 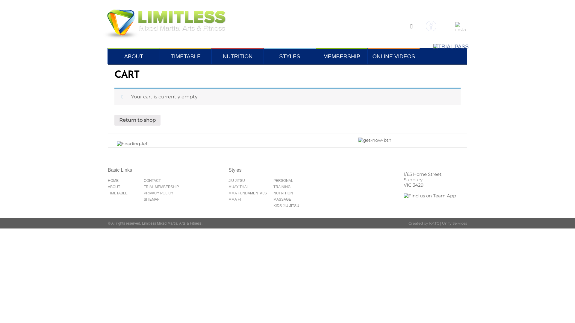 What do you see at coordinates (237, 181) in the screenshot?
I see `JIU JITSU` at bounding box center [237, 181].